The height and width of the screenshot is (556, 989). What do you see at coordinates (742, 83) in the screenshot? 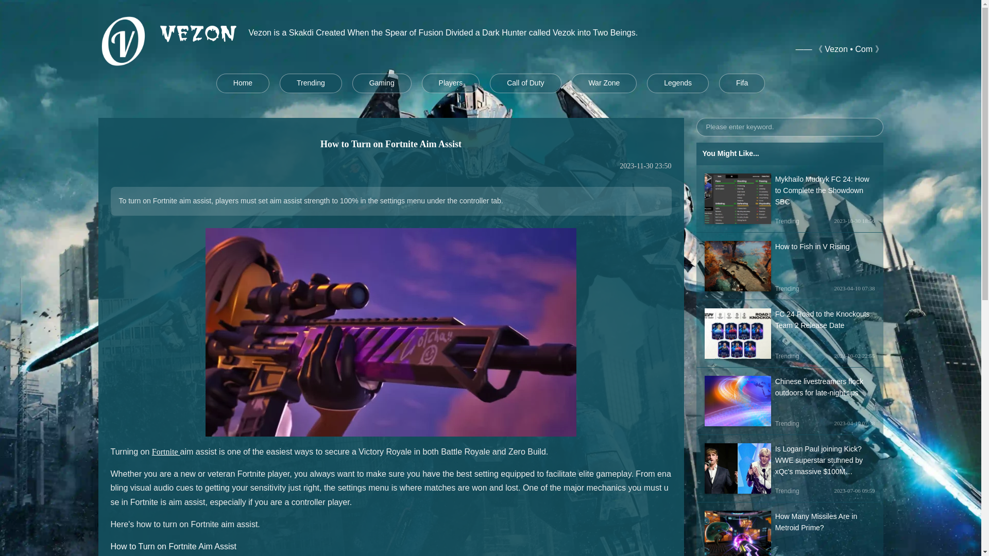
I see `Fifa` at bounding box center [742, 83].